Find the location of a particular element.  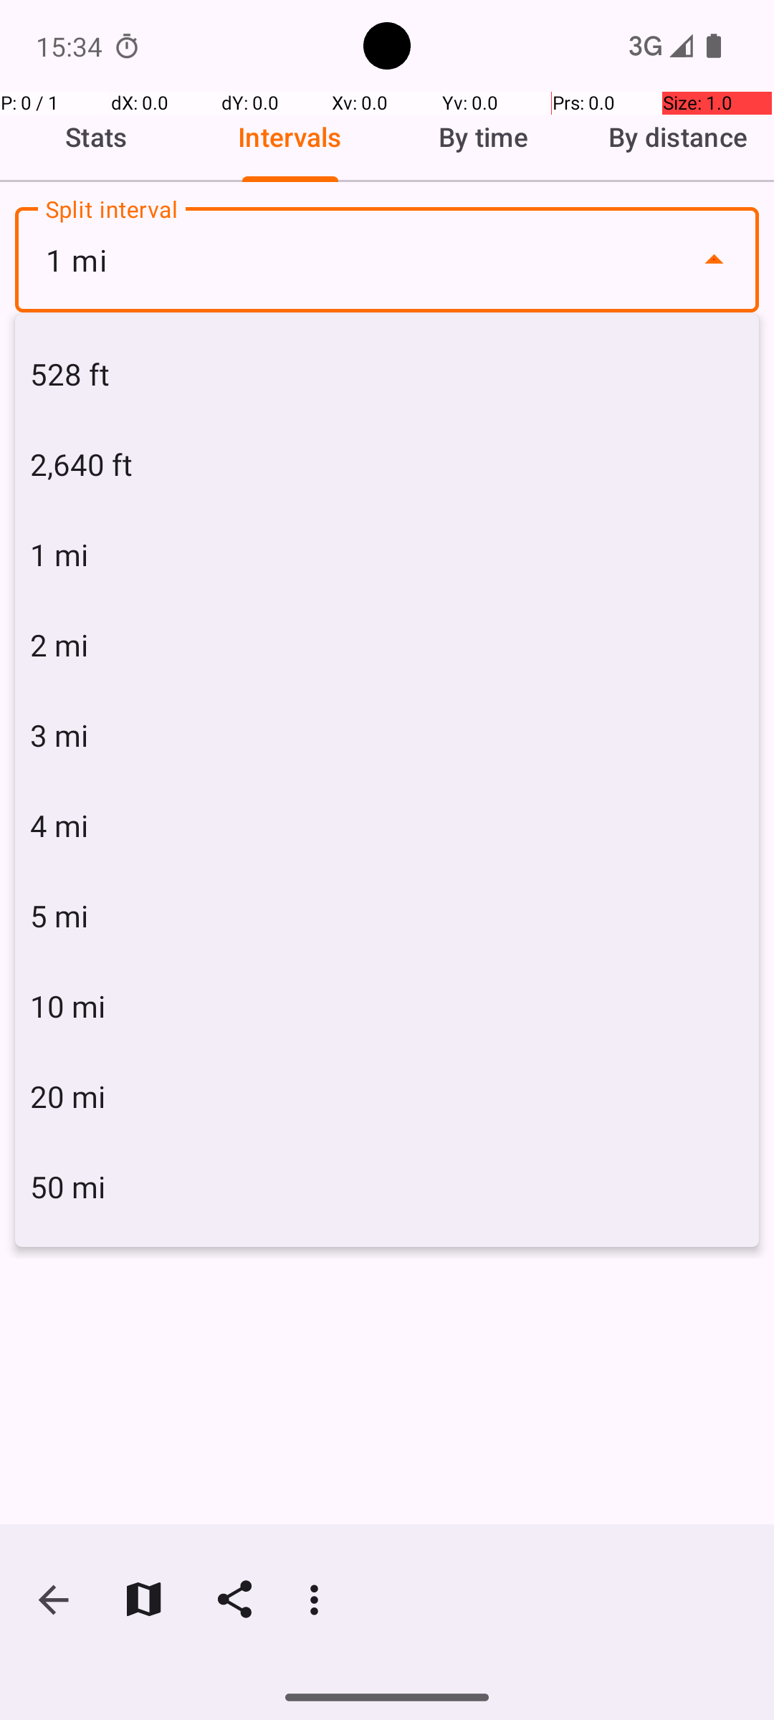

20 mi is located at coordinates (387, 1096).